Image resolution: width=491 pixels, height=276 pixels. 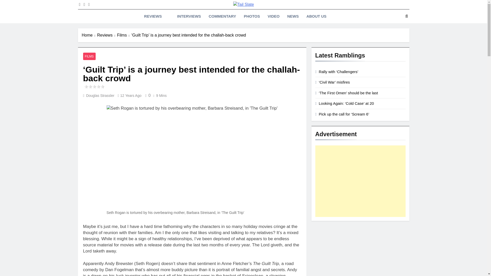 What do you see at coordinates (147, 96) in the screenshot?
I see `0` at bounding box center [147, 96].